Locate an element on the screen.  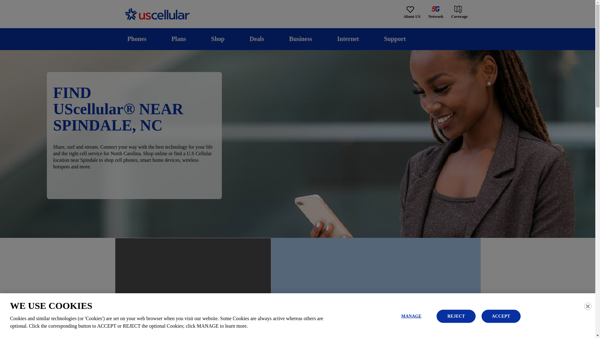
Coverage is located at coordinates (460, 12).